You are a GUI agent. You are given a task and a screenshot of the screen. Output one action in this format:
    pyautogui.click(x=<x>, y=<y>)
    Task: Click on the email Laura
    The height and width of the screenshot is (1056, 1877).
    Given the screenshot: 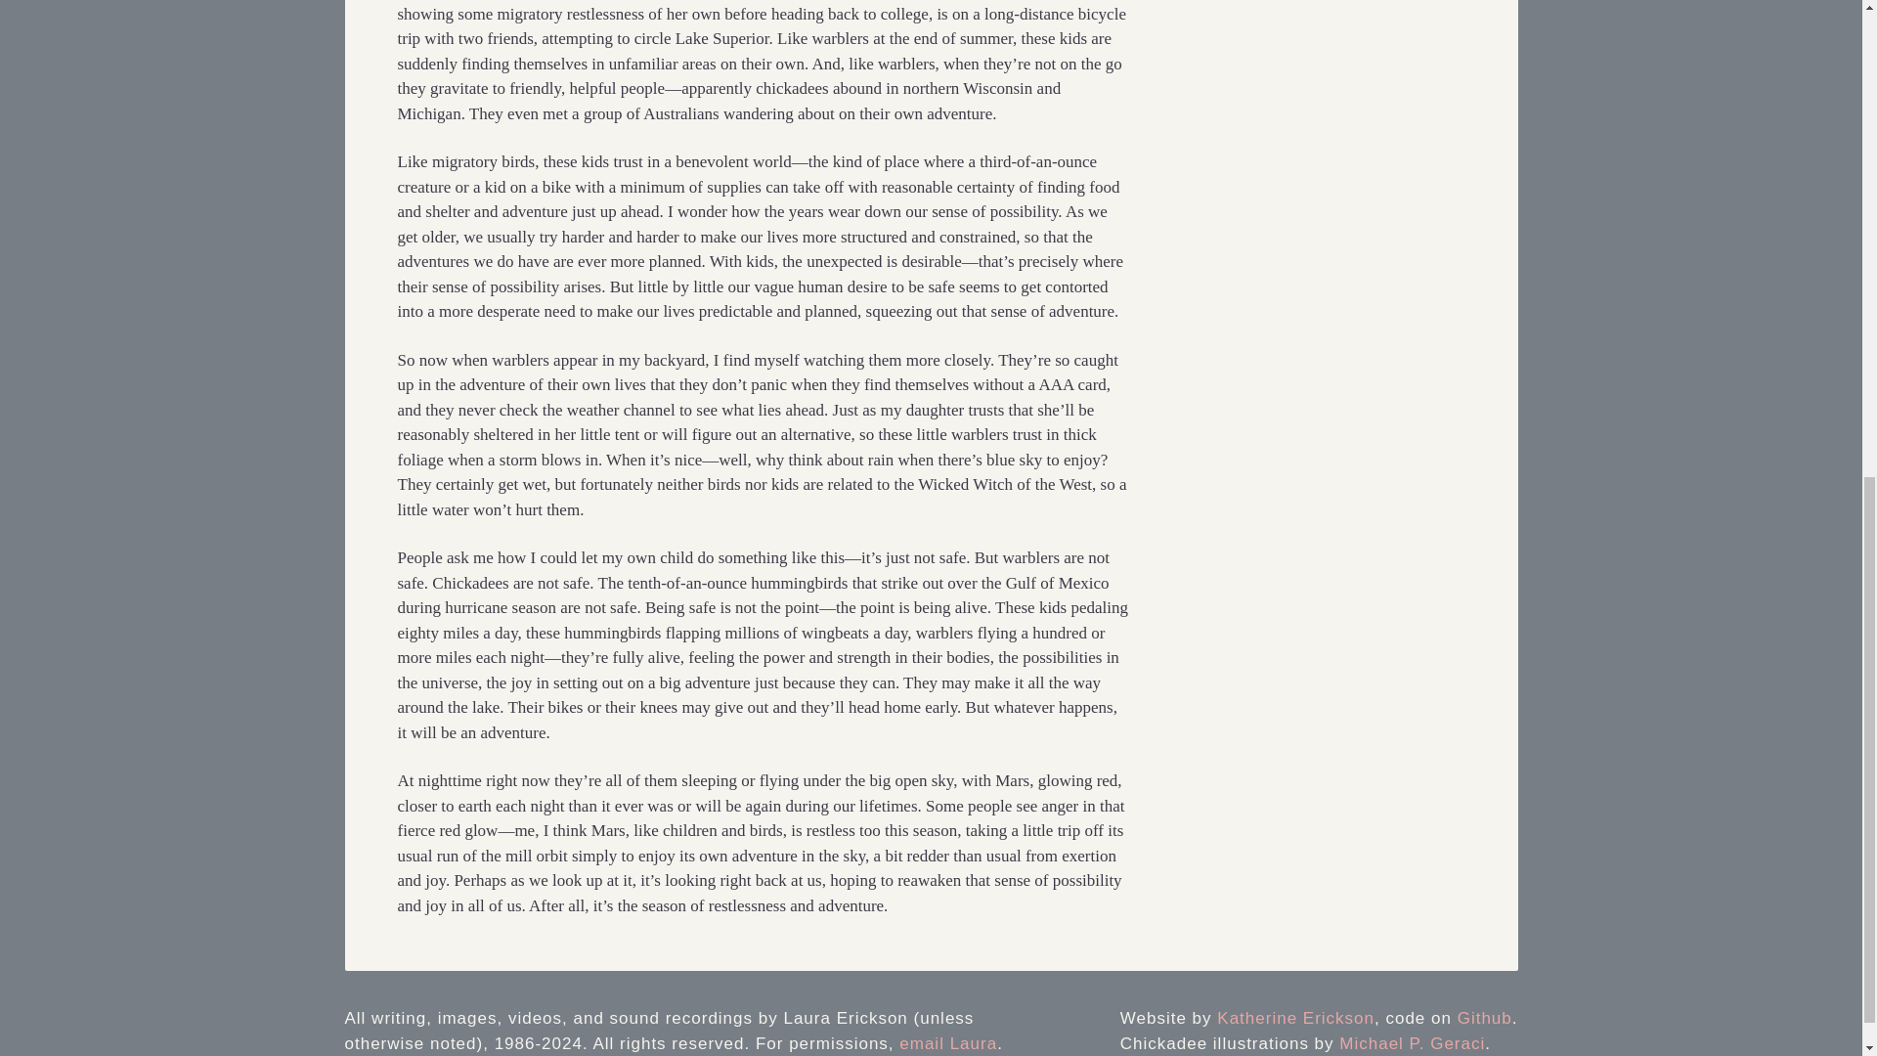 What is the action you would take?
    pyautogui.click(x=947, y=1043)
    